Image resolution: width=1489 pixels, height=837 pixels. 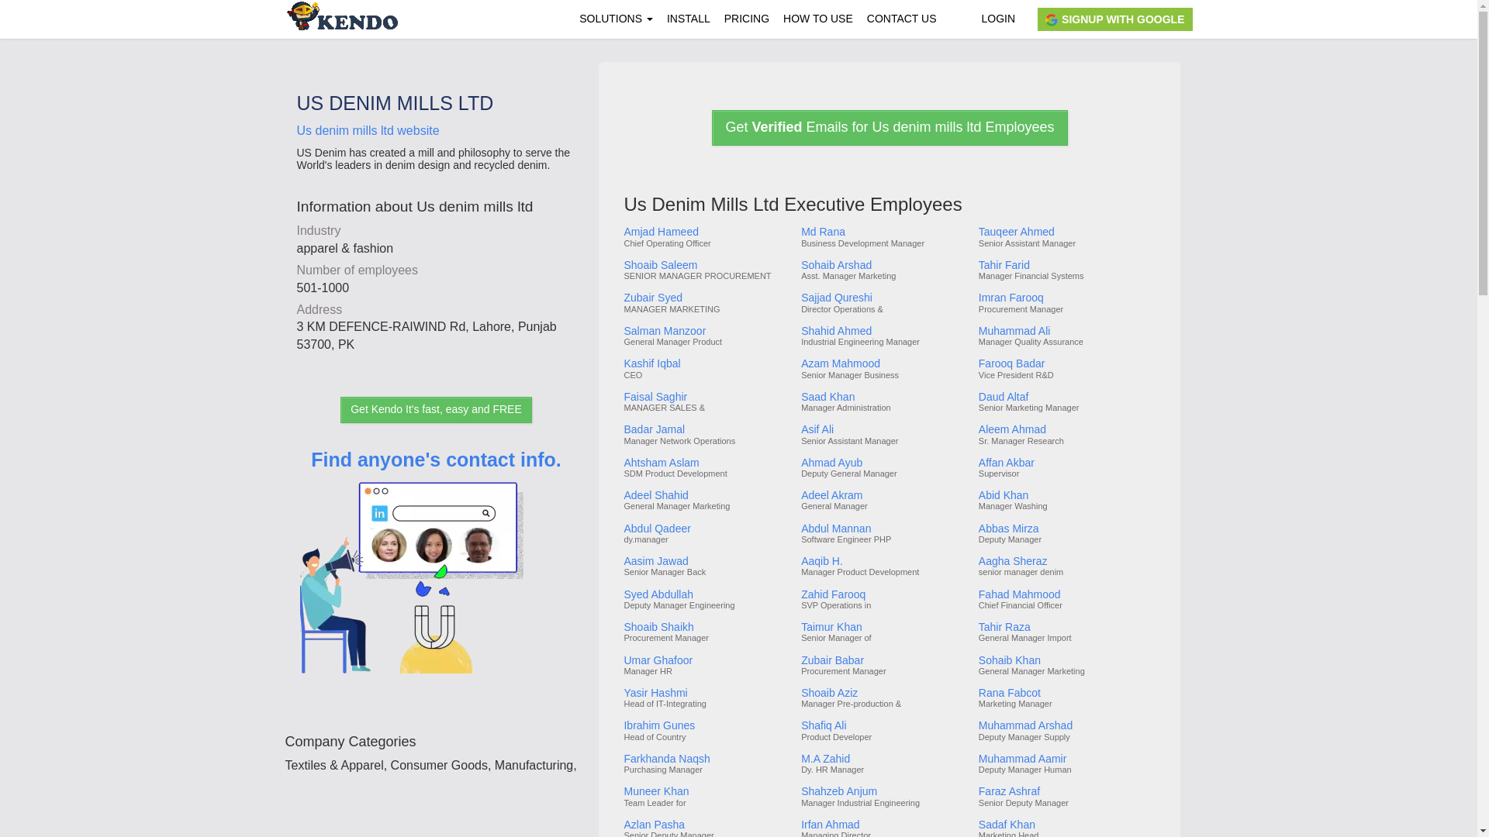 I want to click on INSTALL, so click(x=689, y=19).